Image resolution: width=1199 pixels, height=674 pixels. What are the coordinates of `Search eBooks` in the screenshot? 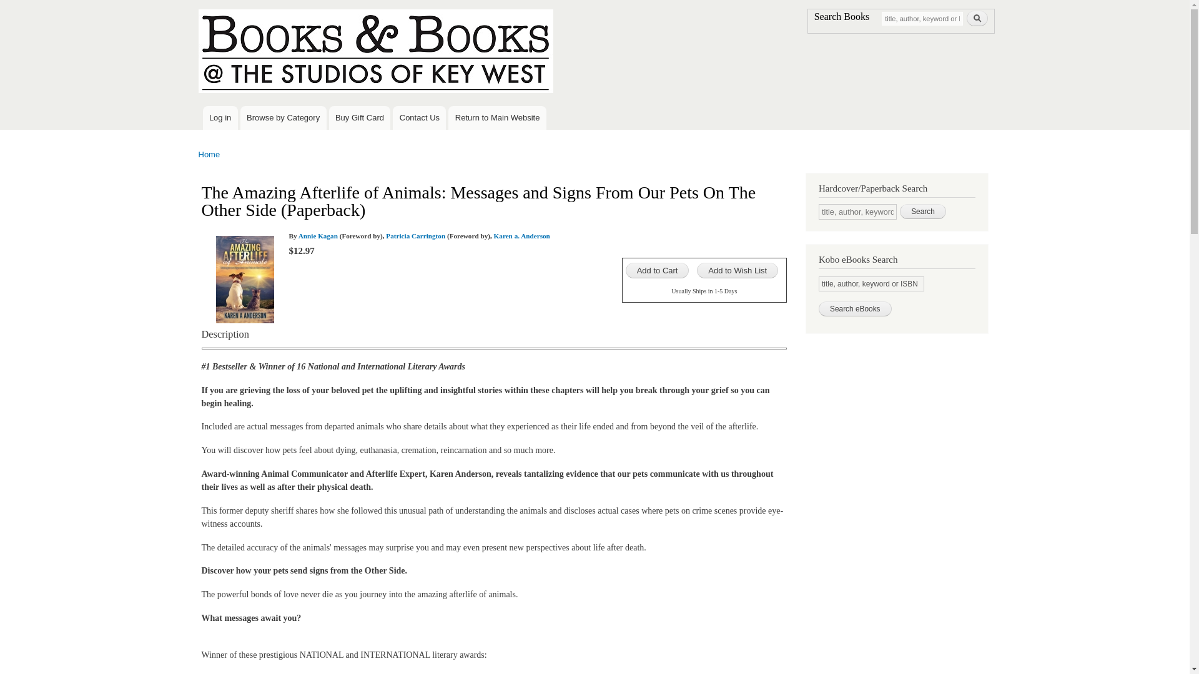 It's located at (856, 308).